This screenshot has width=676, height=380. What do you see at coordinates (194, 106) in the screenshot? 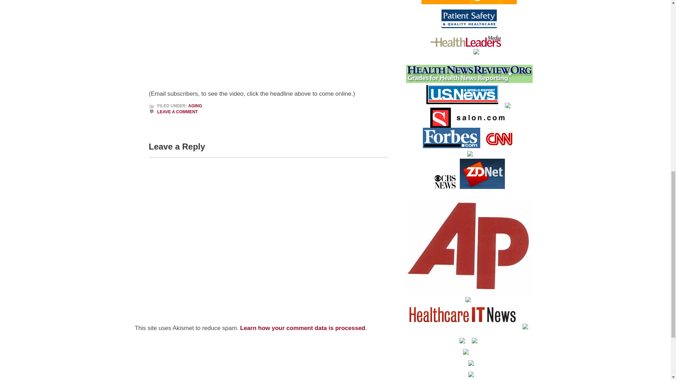
I see `AGING` at bounding box center [194, 106].